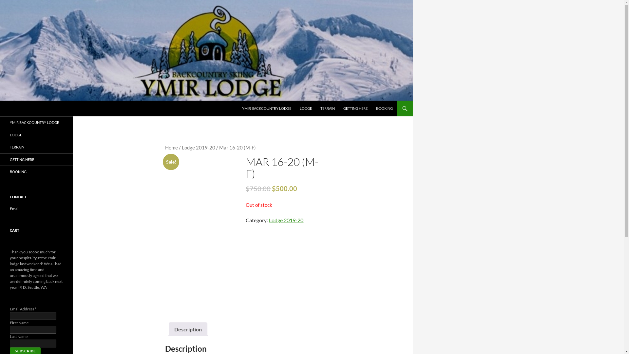 Image resolution: width=629 pixels, height=354 pixels. What do you see at coordinates (172, 147) in the screenshot?
I see `Home` at bounding box center [172, 147].